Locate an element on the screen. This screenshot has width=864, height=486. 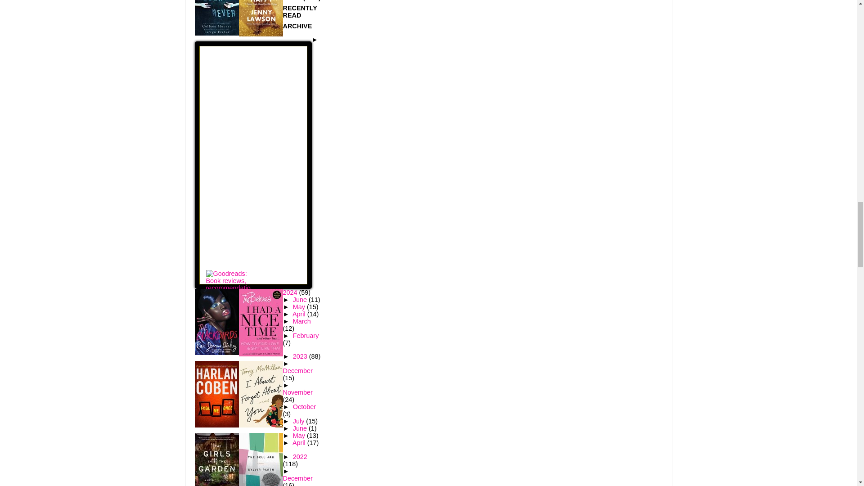
Fool Me Once is located at coordinates (216, 425).